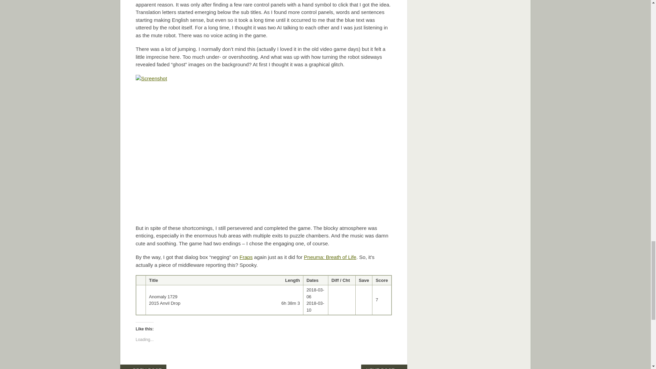 This screenshot has width=656, height=369. Describe the element at coordinates (330, 257) in the screenshot. I see `Pneuma: Breath of Life` at that location.